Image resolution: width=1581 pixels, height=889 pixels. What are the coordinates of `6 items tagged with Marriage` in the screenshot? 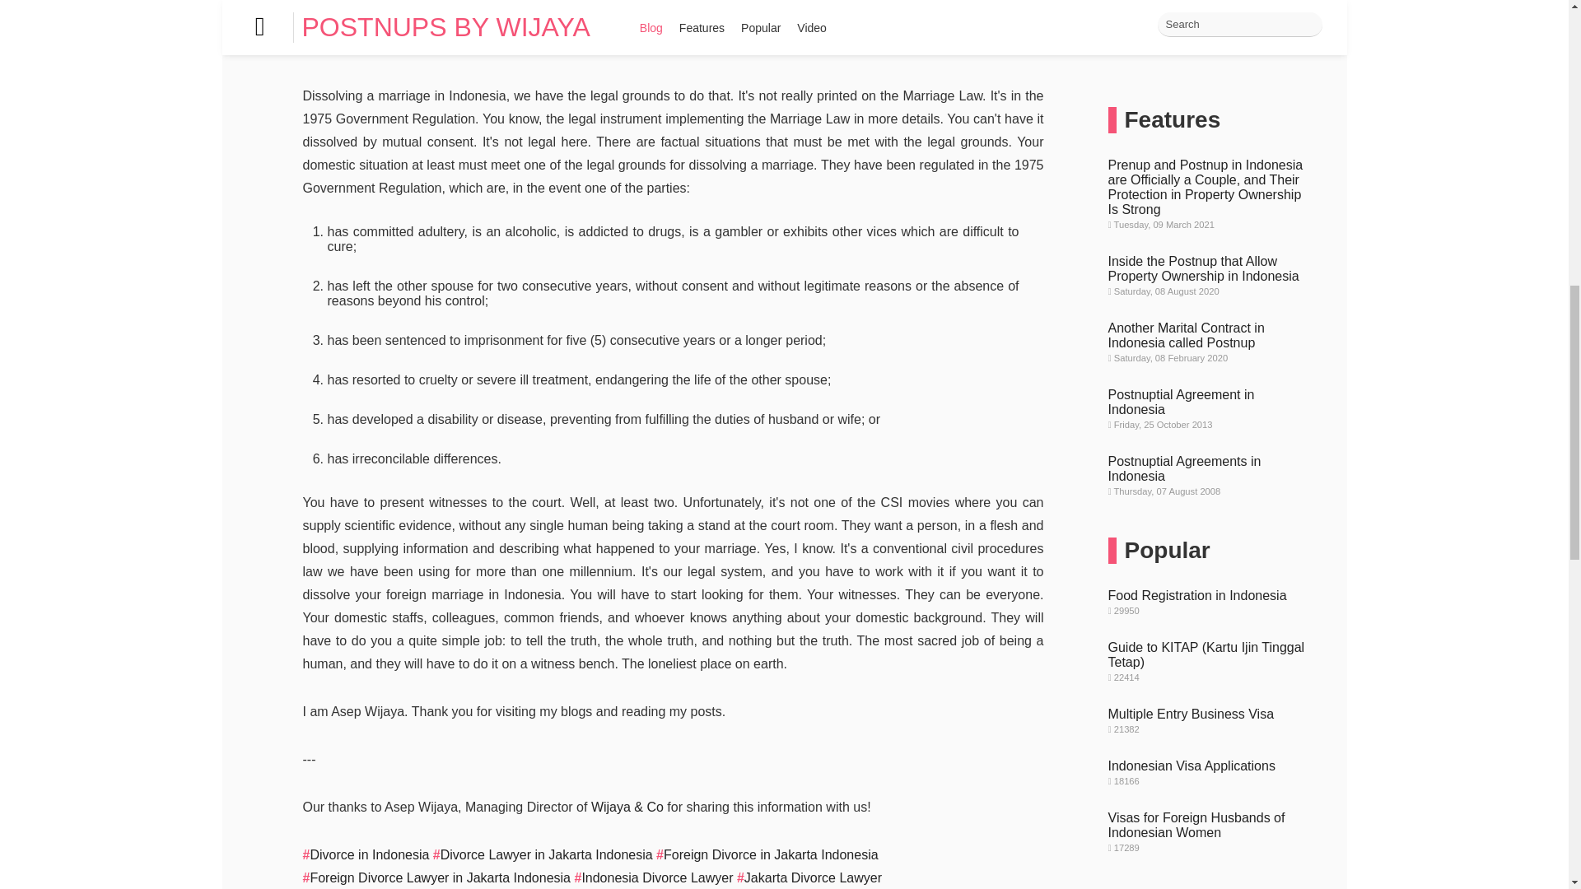 It's located at (1178, 328).